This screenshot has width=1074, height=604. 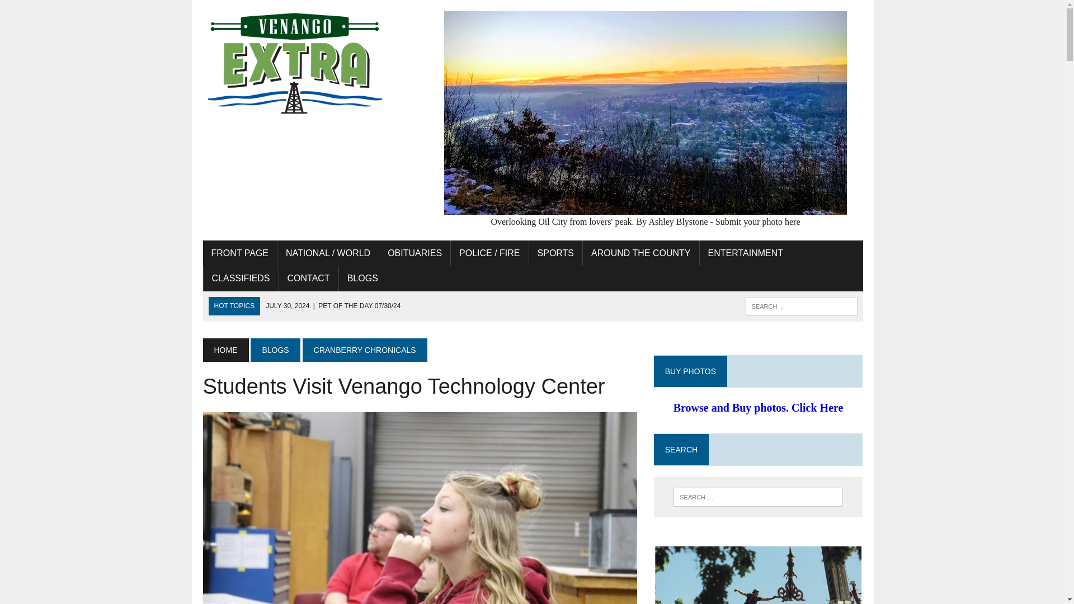 What do you see at coordinates (56, 11) in the screenshot?
I see `Search` at bounding box center [56, 11].